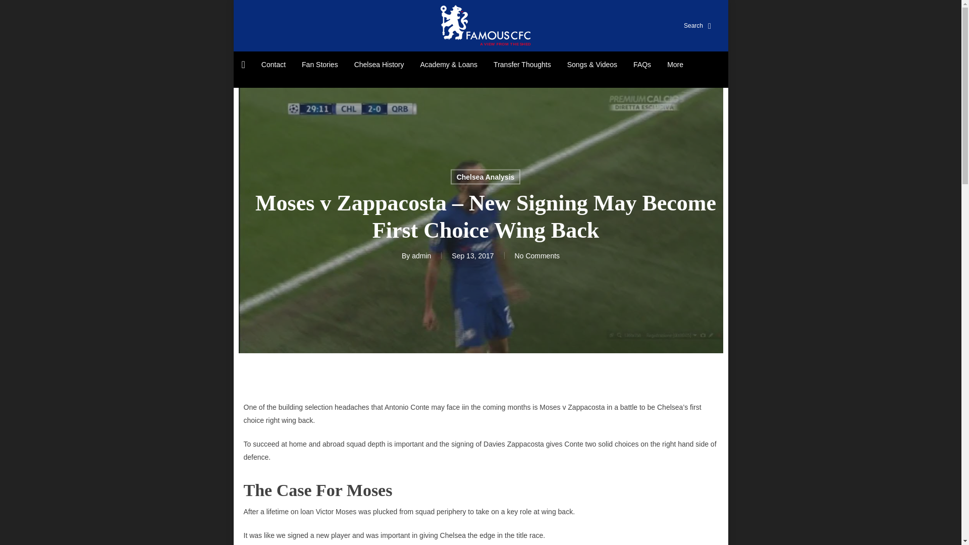 The image size is (969, 545). Describe the element at coordinates (319, 65) in the screenshot. I see `Fan Stories` at that location.